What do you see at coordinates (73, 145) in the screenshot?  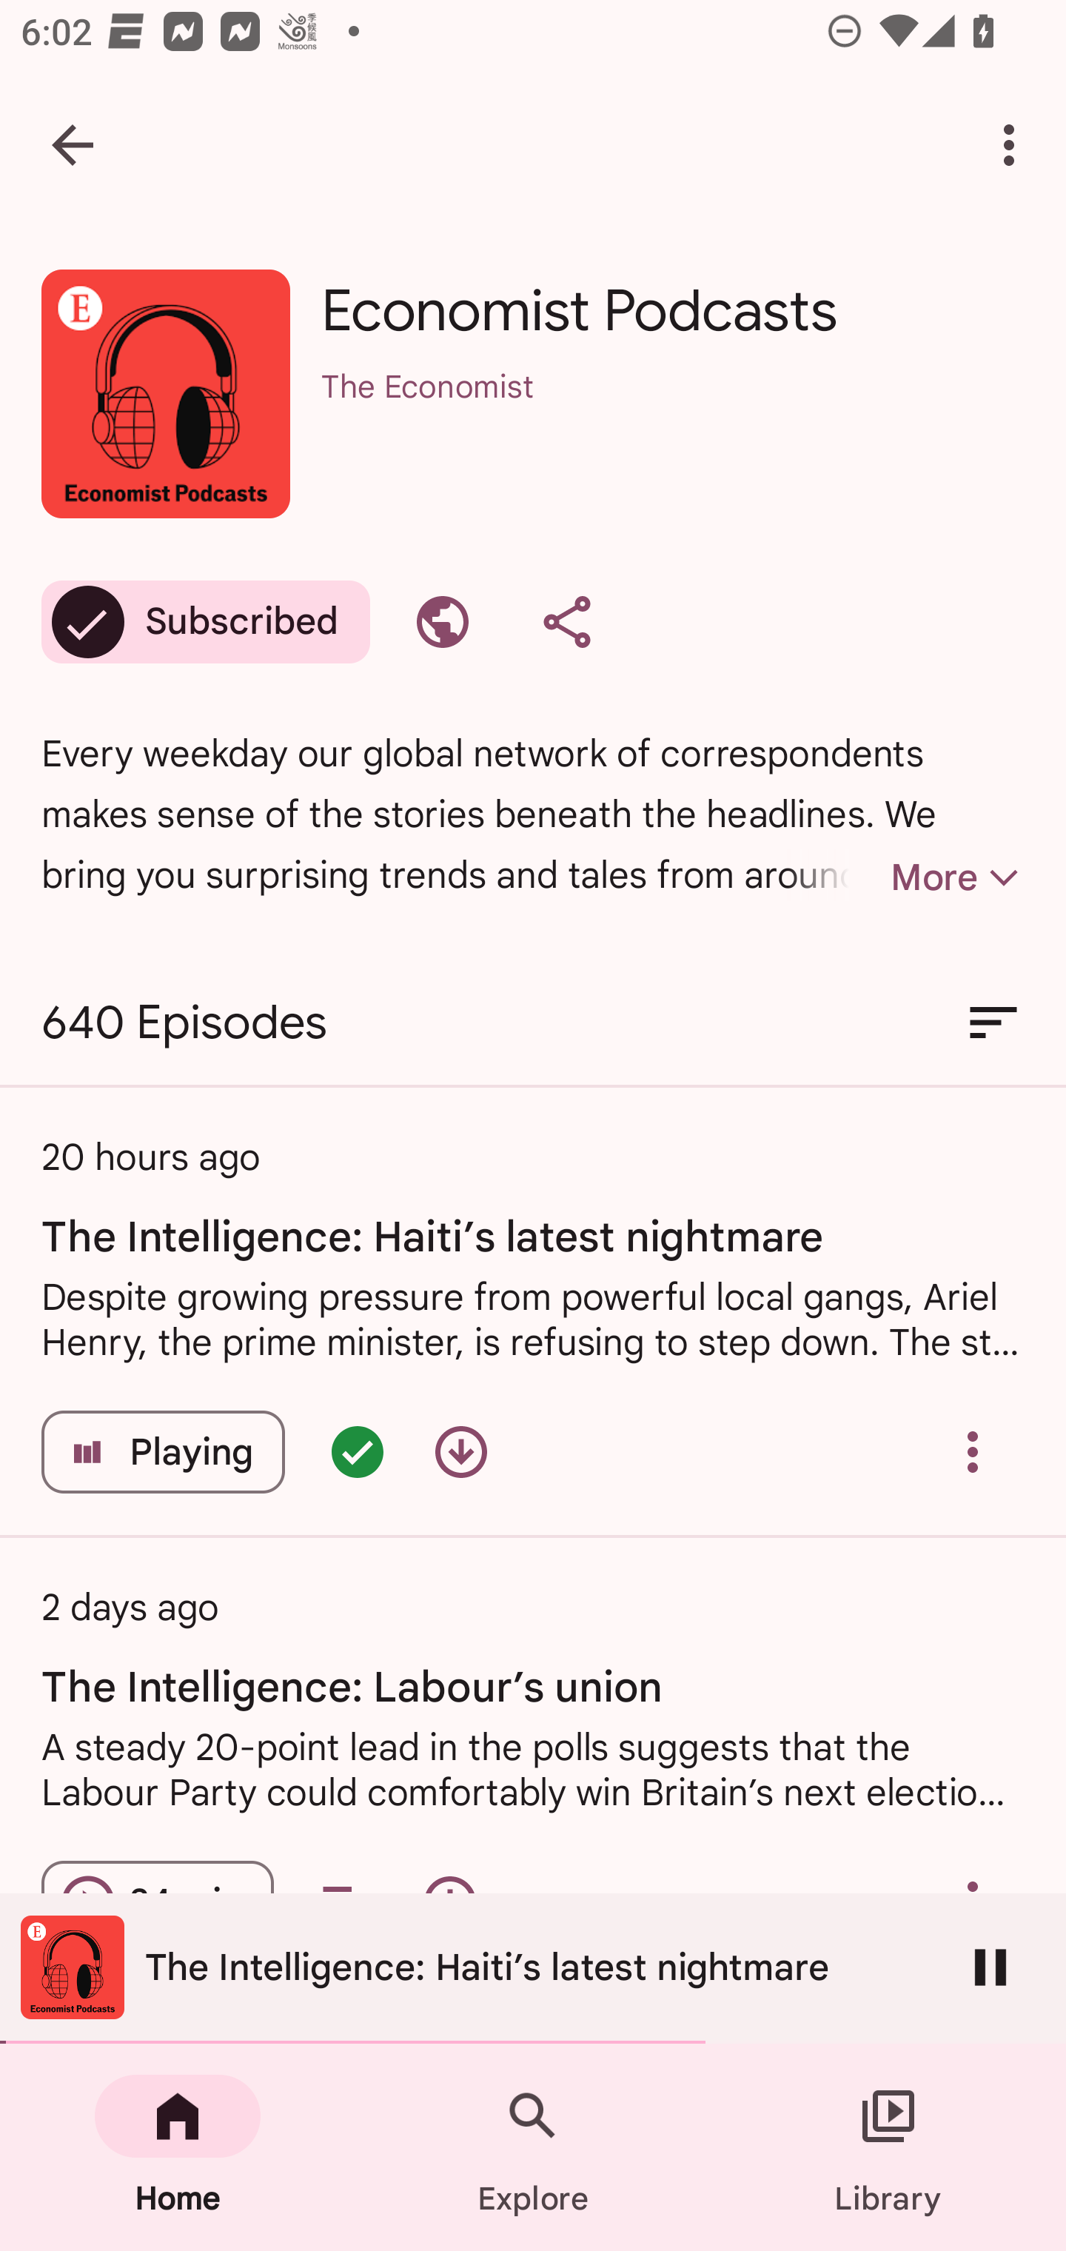 I see `Navigate up` at bounding box center [73, 145].